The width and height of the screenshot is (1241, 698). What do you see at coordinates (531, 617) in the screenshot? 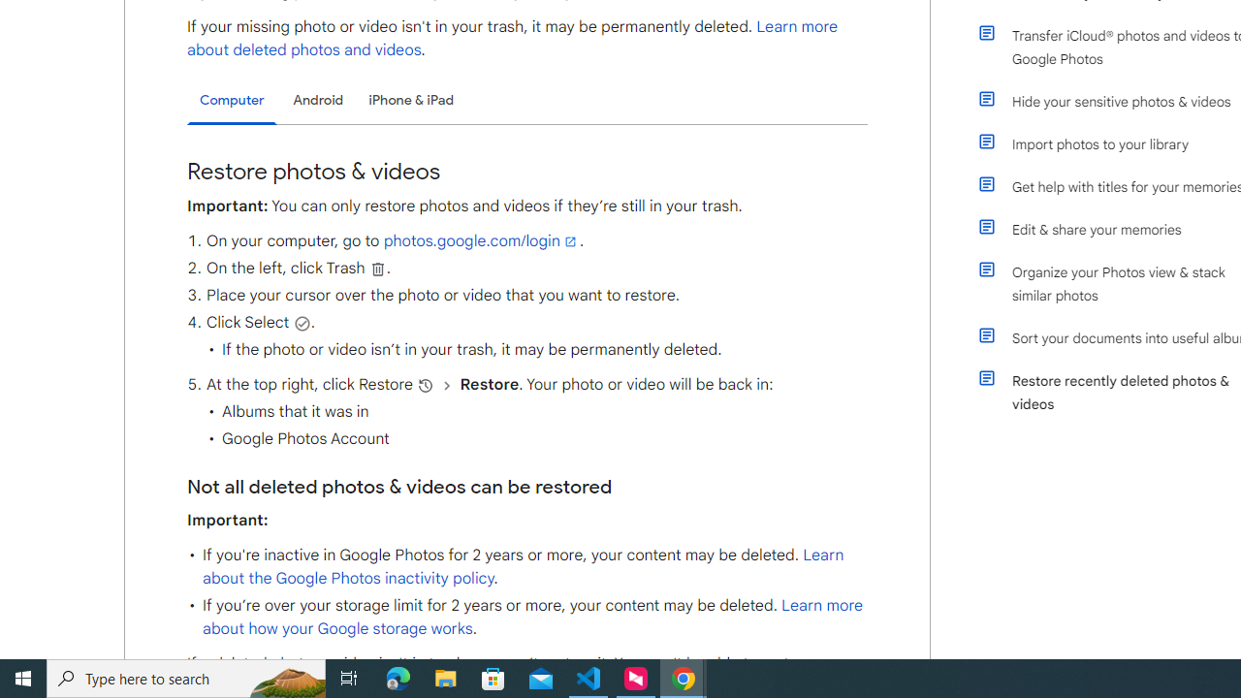
I see `Learn more about how your Google storage works` at bounding box center [531, 617].